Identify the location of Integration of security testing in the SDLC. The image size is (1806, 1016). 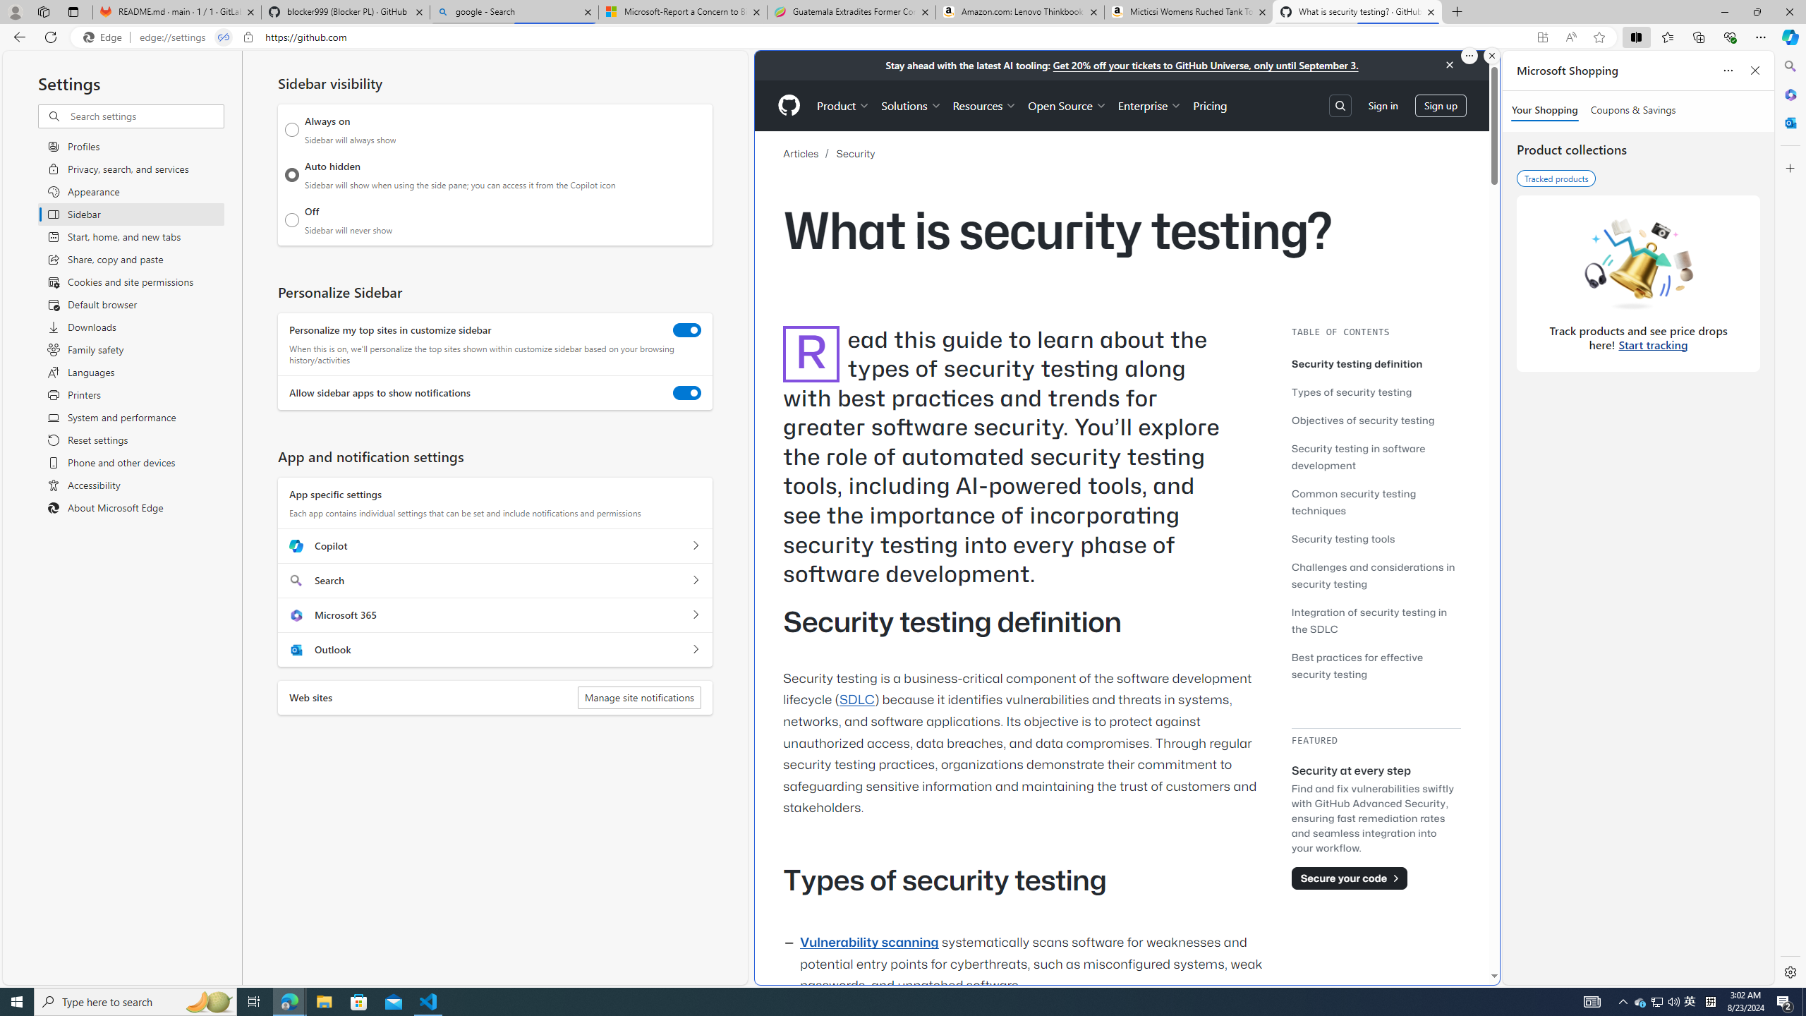
(1370, 621).